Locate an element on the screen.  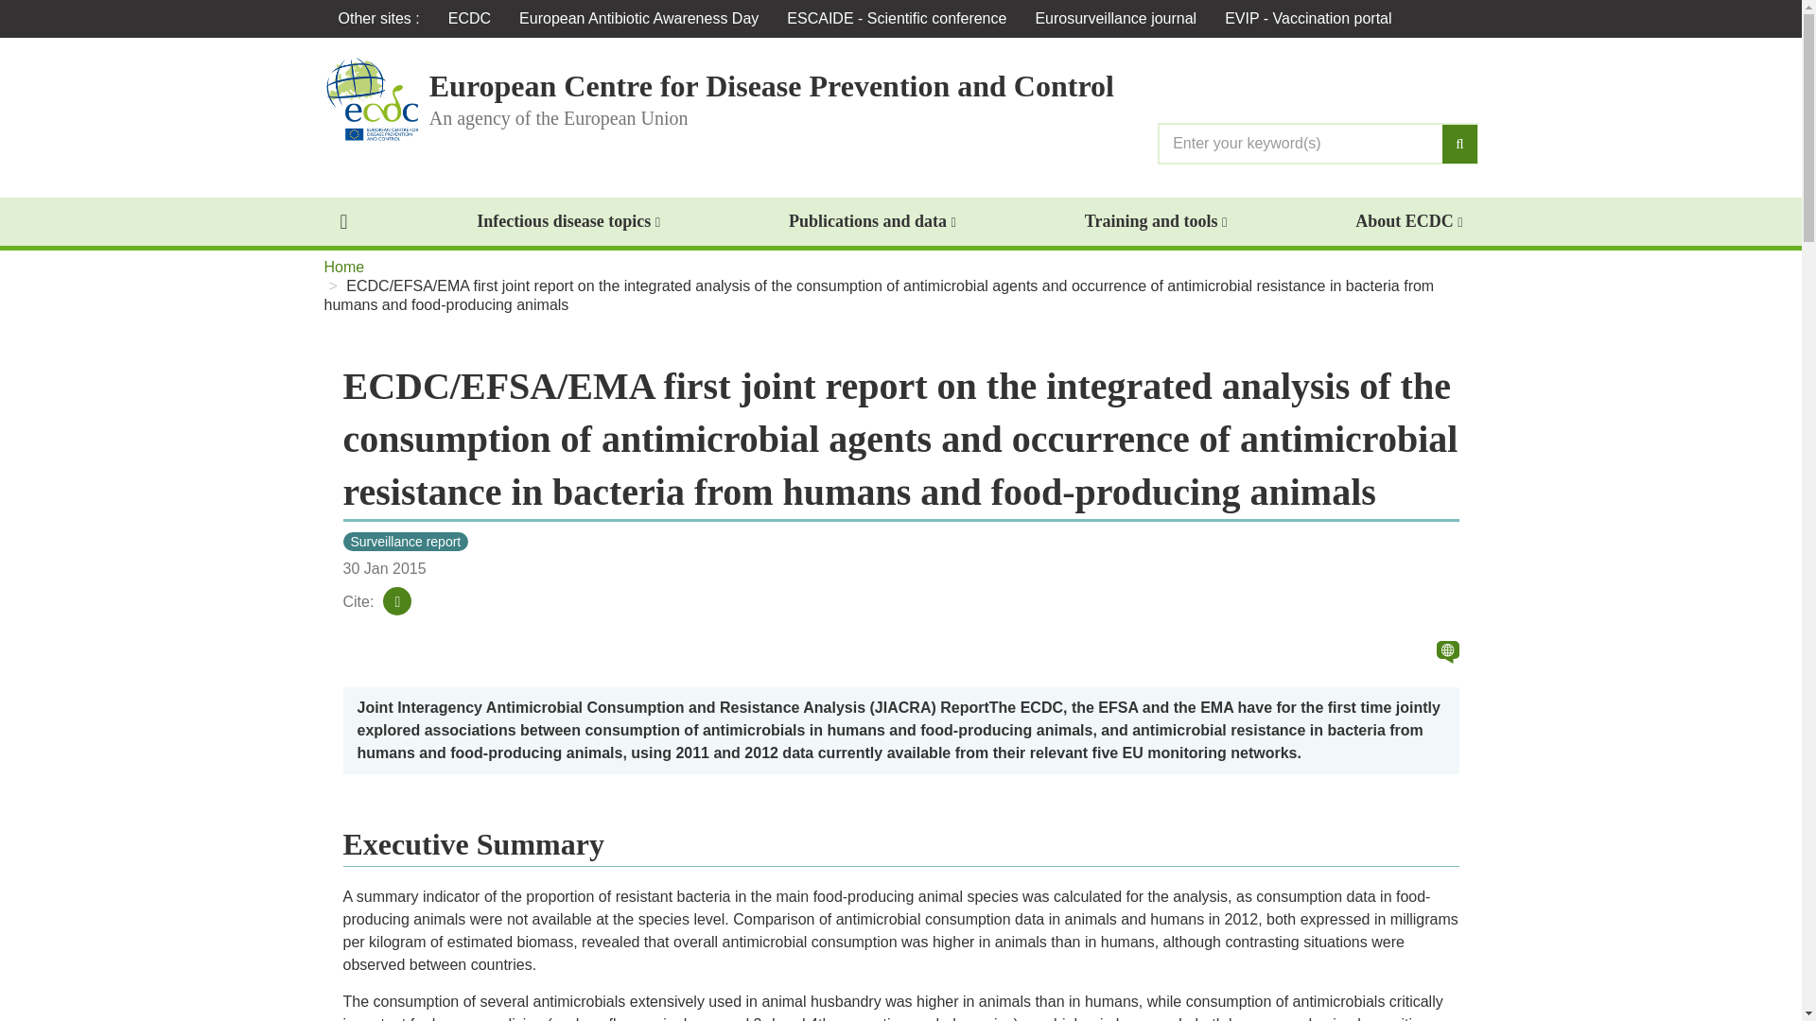
Other sites is located at coordinates (378, 19).